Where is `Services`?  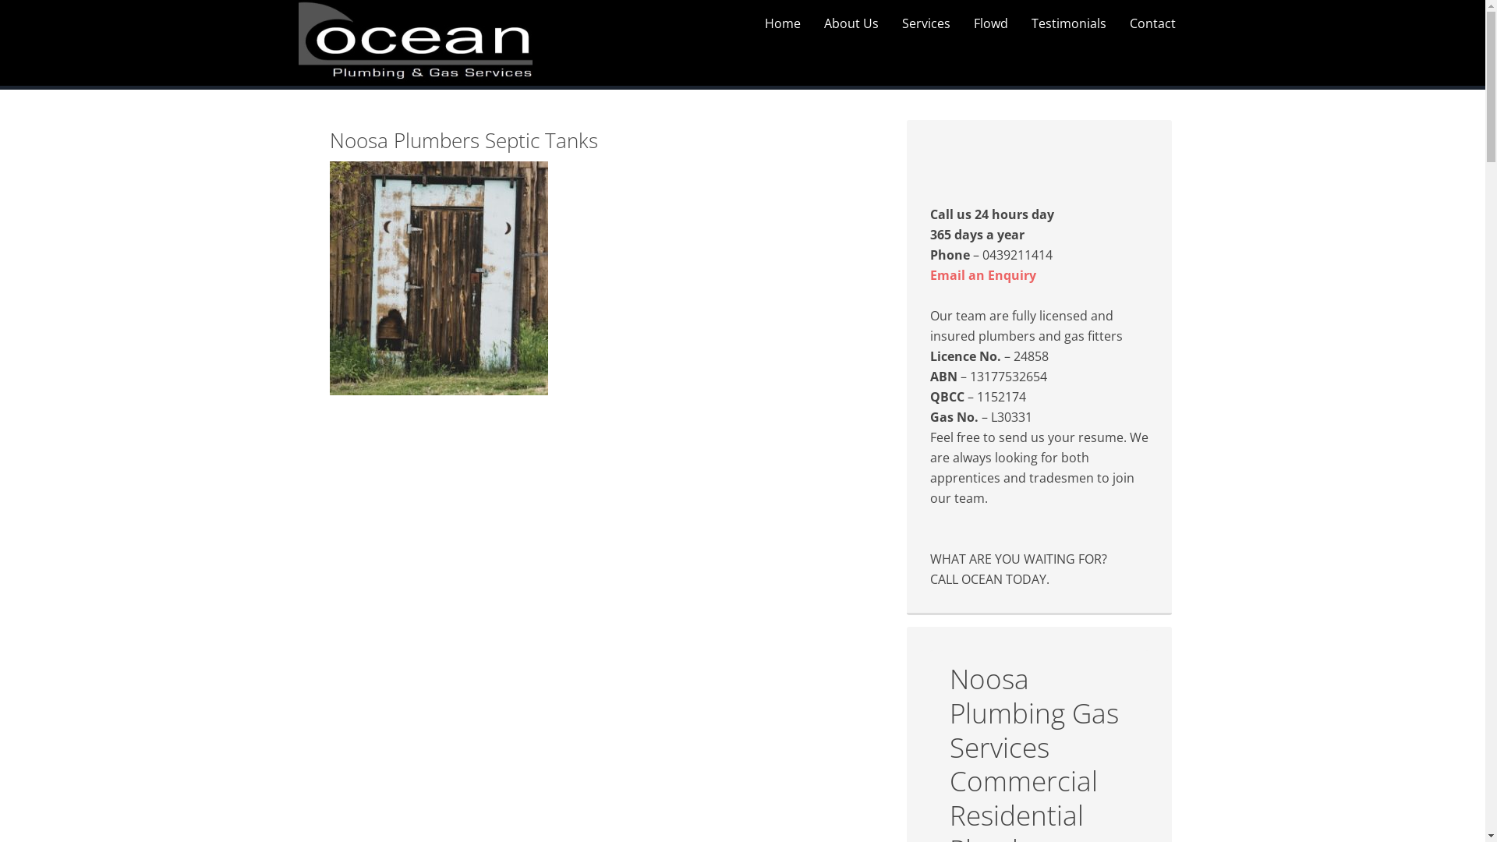
Services is located at coordinates (926, 23).